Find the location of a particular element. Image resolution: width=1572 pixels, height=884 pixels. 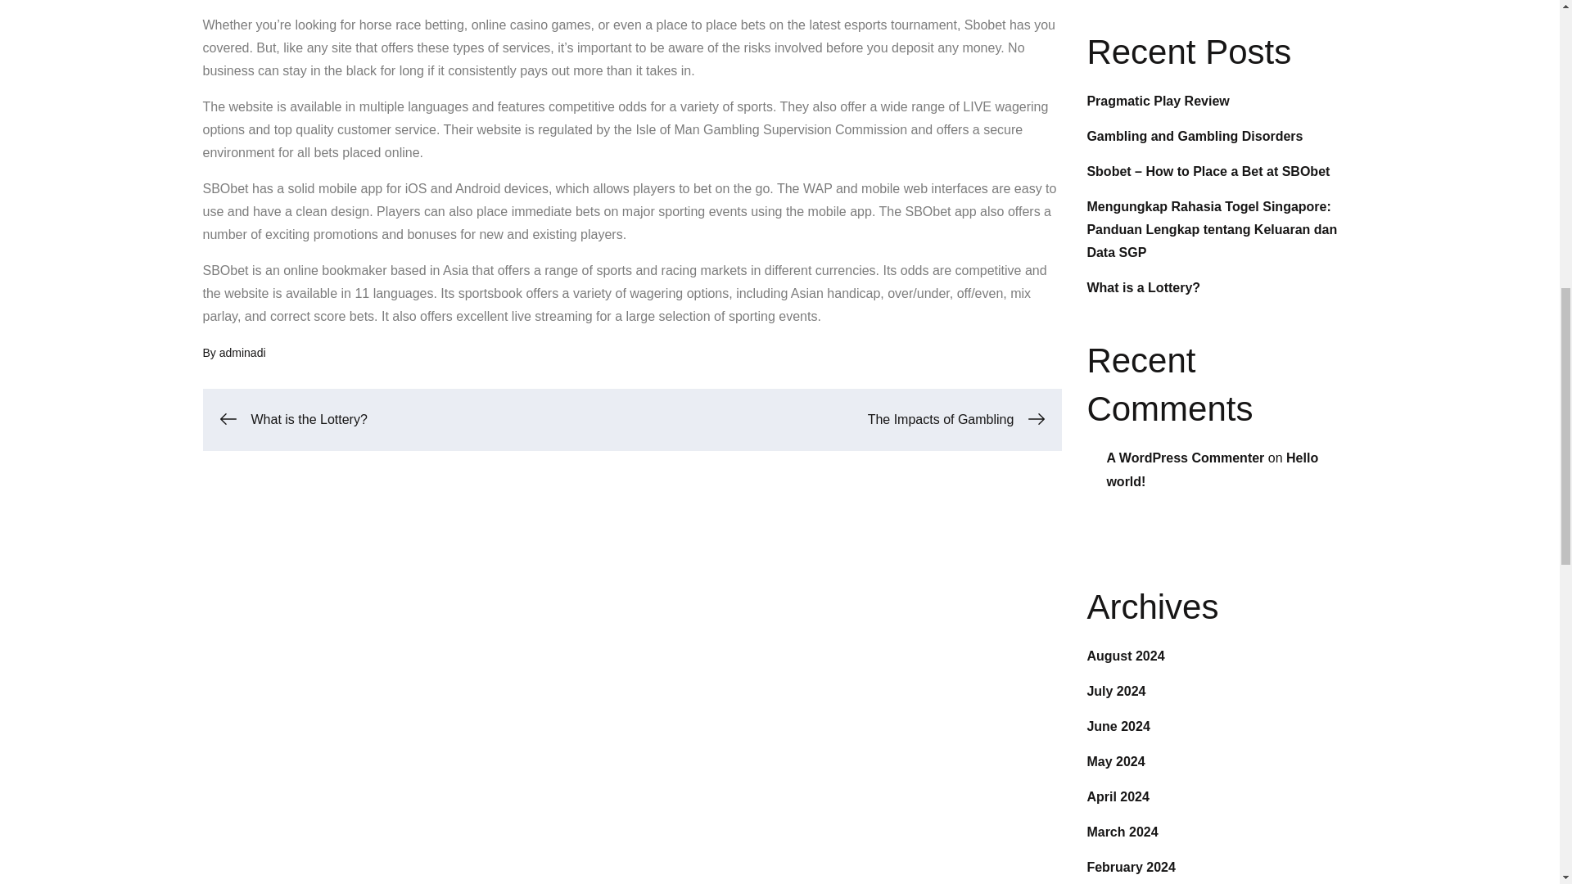

What is a Lottery? is located at coordinates (1143, 287).